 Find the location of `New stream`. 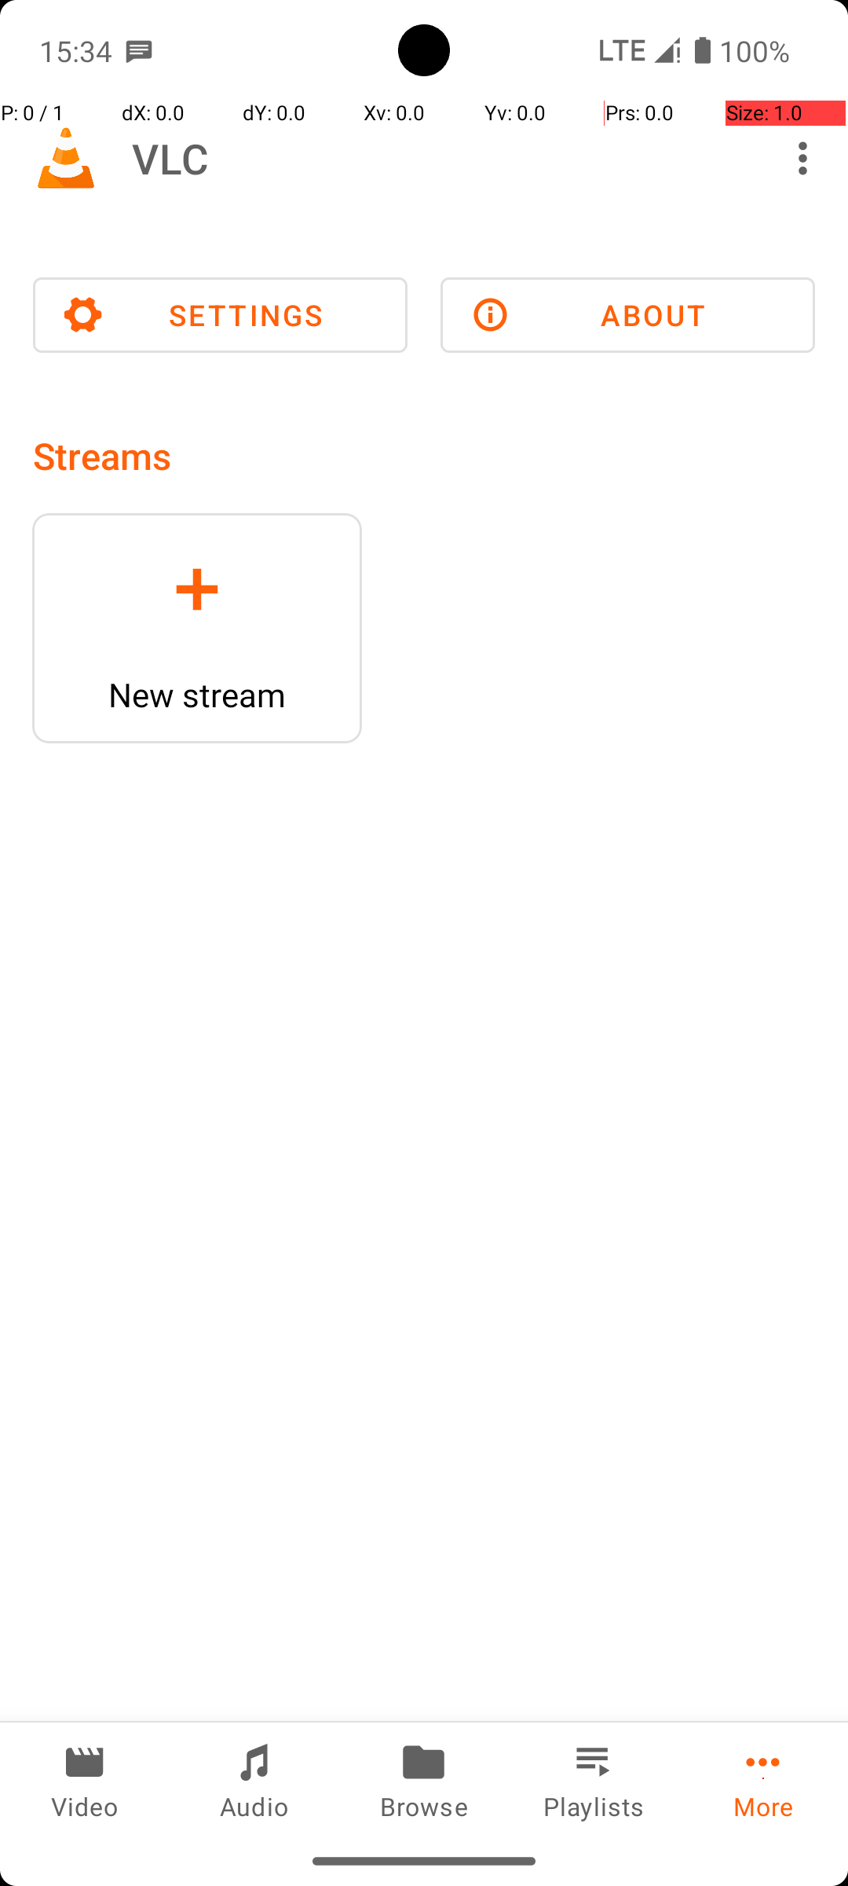

New stream is located at coordinates (197, 695).